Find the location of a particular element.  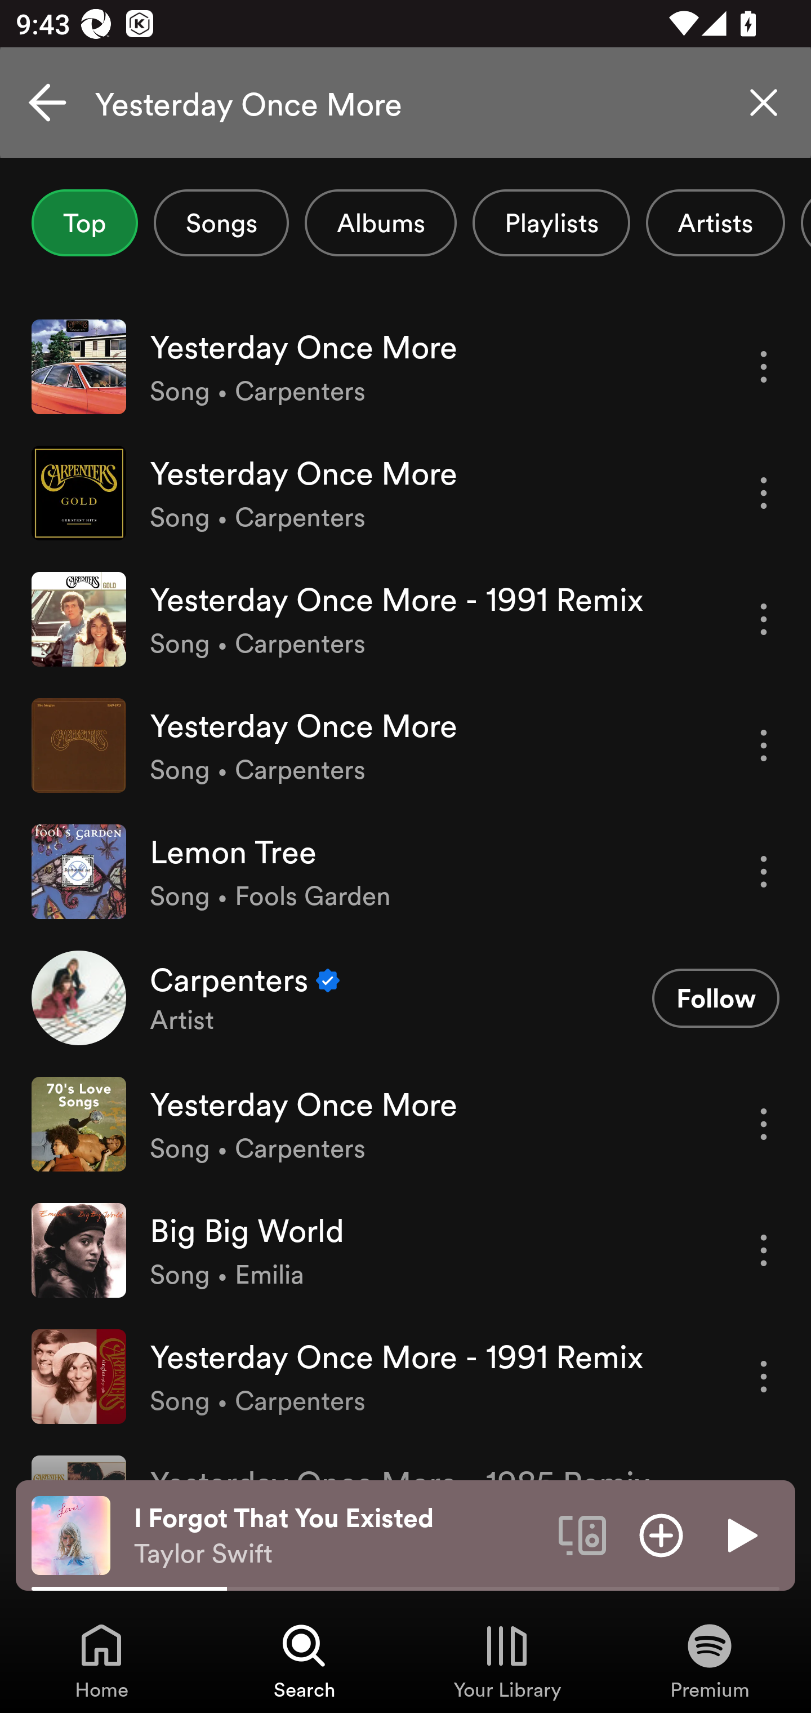

Artists is located at coordinates (715, 223).